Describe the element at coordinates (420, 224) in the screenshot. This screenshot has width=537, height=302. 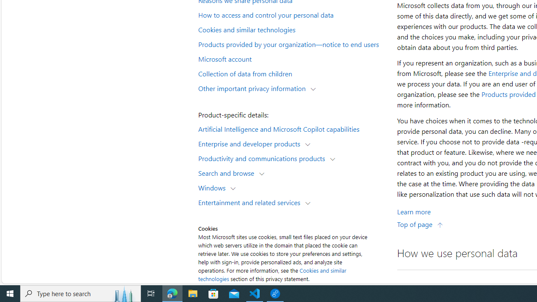
I see `Top of page` at that location.